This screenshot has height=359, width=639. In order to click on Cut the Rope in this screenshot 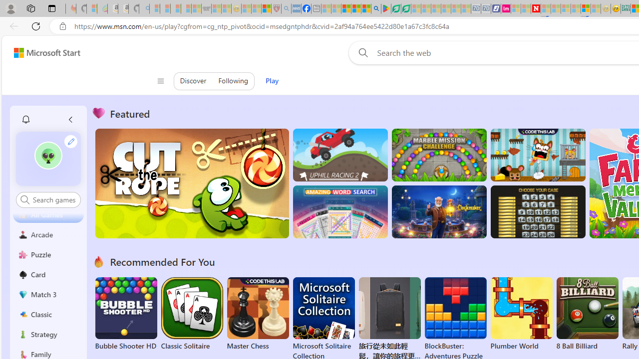, I will do `click(192, 183)`.